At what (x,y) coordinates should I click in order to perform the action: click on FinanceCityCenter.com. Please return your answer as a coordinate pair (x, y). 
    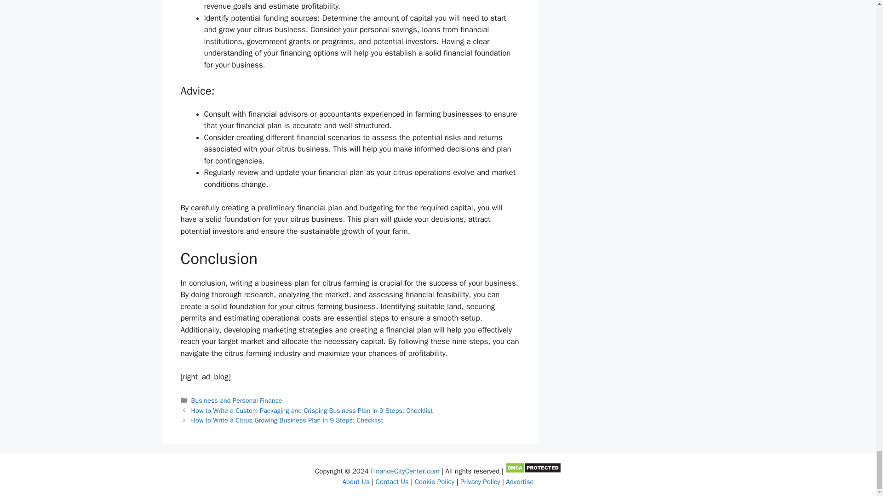
    Looking at the image, I should click on (405, 471).